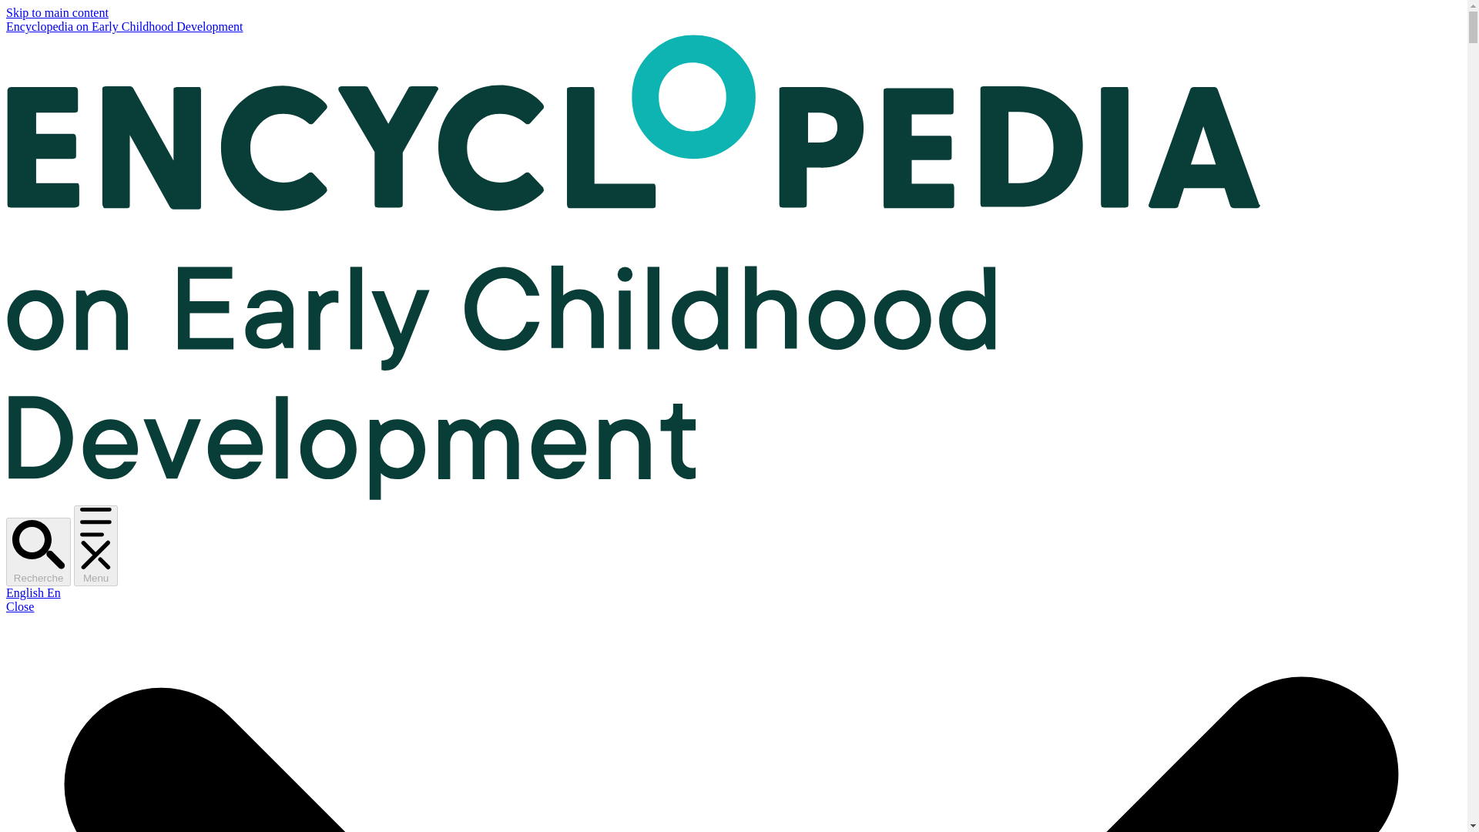  Describe the element at coordinates (39, 552) in the screenshot. I see `Recherche` at that location.